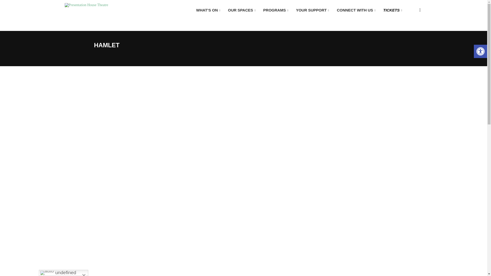 This screenshot has width=491, height=276. I want to click on OUR SPACES, so click(241, 10).